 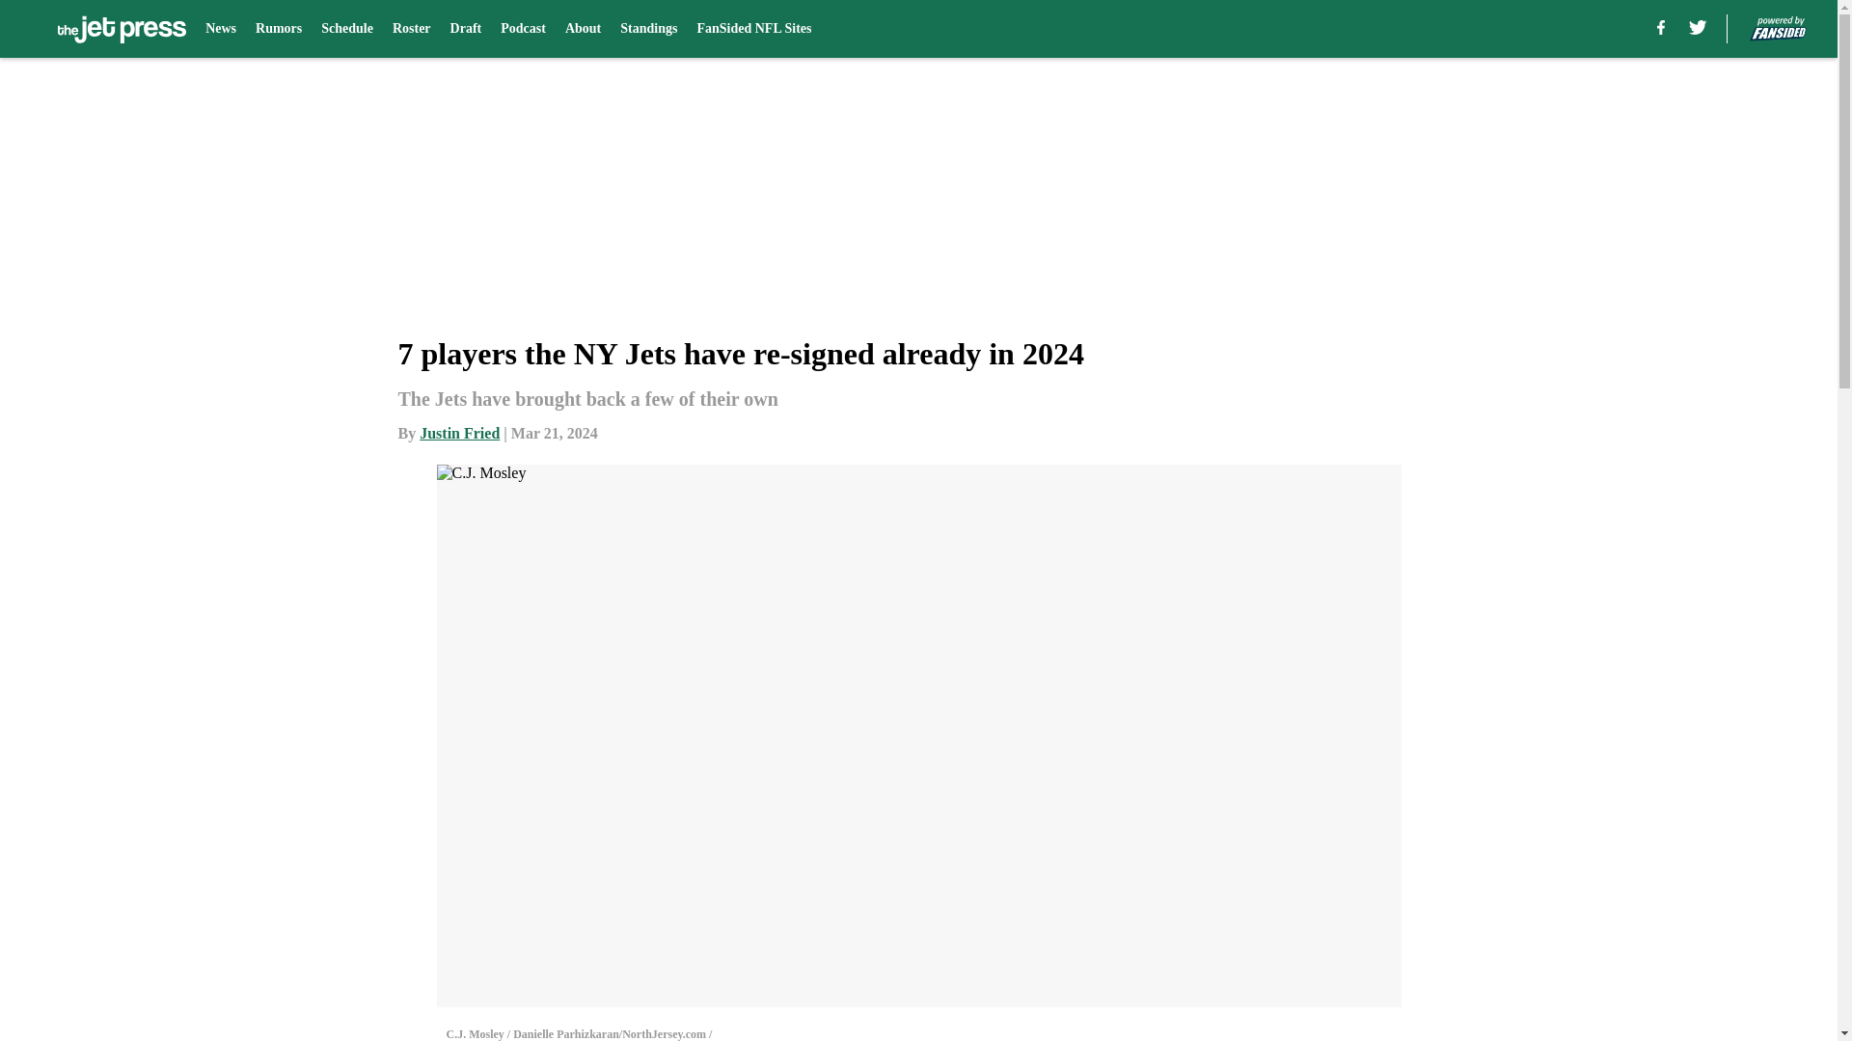 What do you see at coordinates (221, 29) in the screenshot?
I see `News` at bounding box center [221, 29].